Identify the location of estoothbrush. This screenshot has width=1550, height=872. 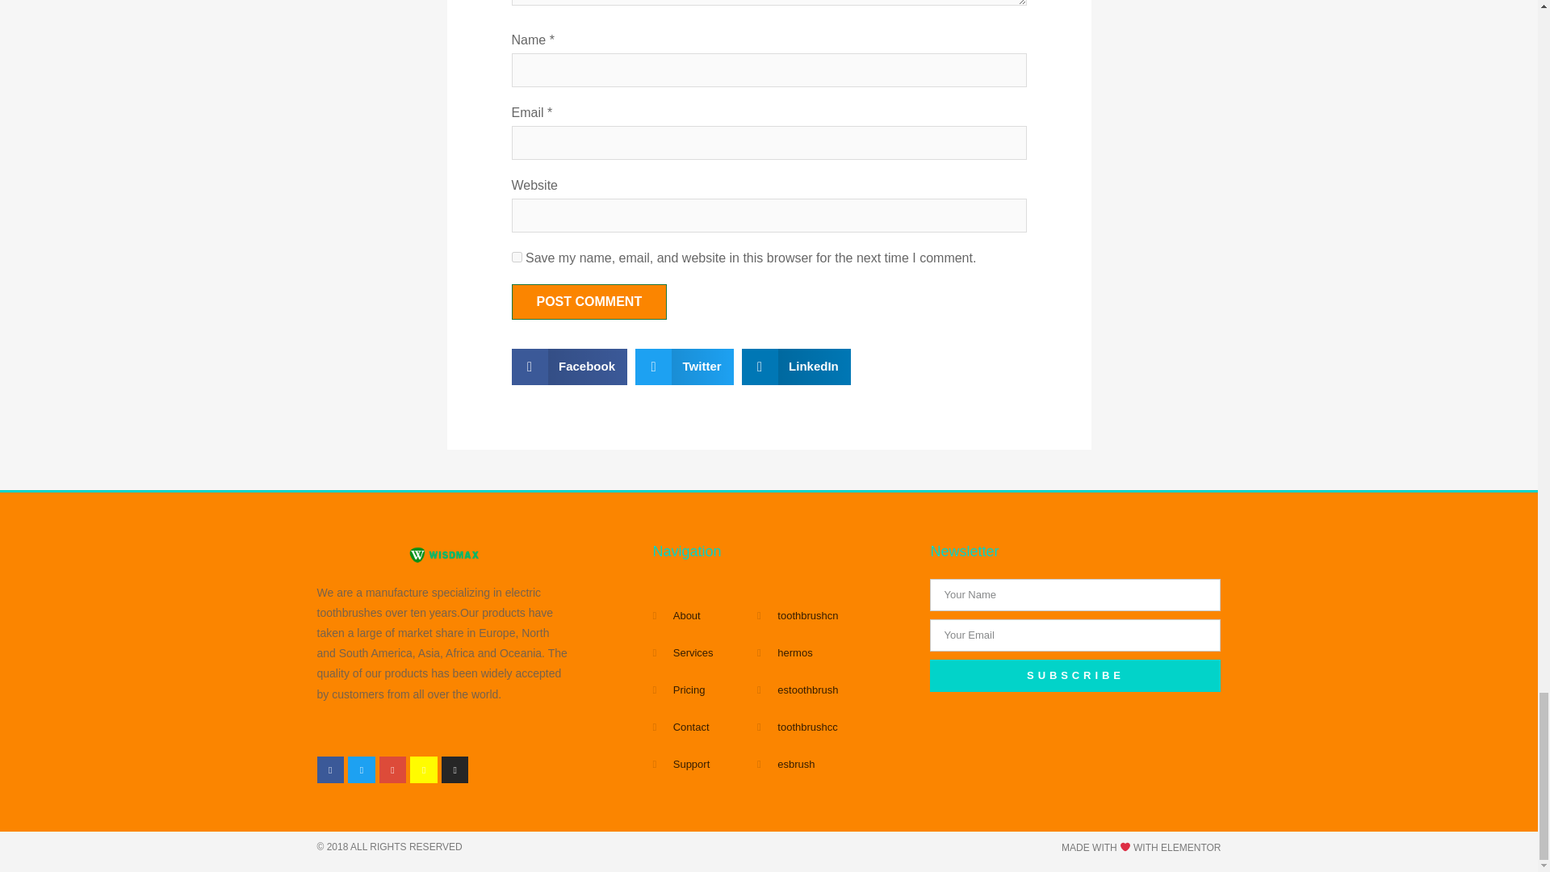
(836, 690).